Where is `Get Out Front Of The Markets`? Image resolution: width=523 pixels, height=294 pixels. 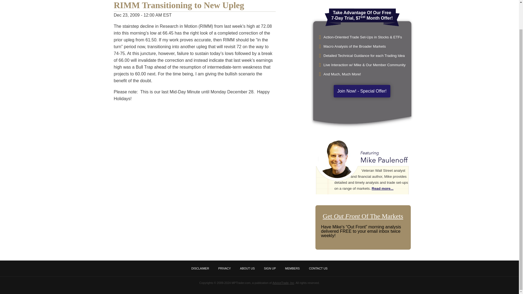
Get Out Front Of The Markets is located at coordinates (363, 216).